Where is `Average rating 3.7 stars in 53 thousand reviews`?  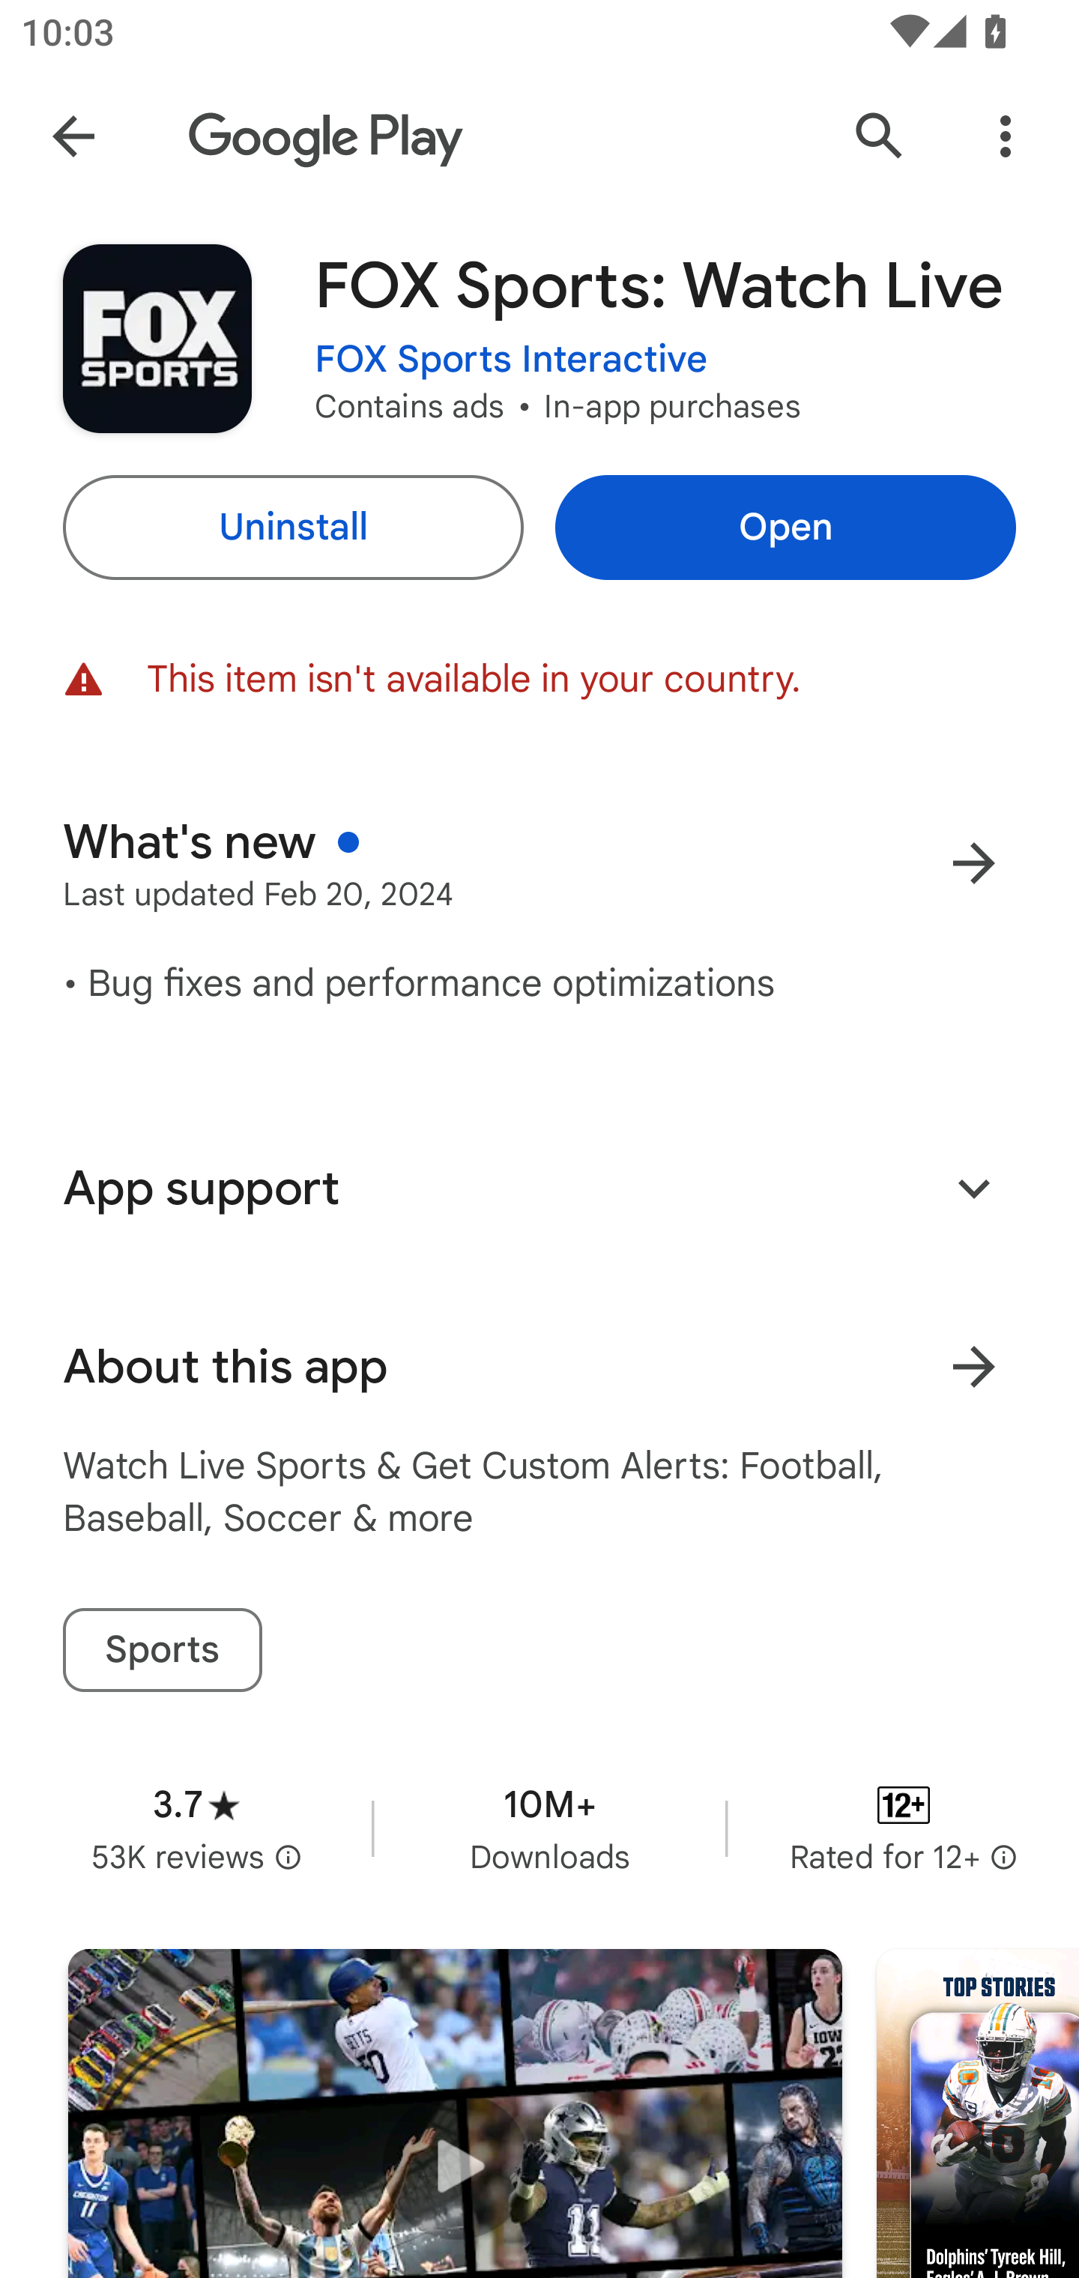
Average rating 3.7 stars in 53 thousand reviews is located at coordinates (196, 1828).